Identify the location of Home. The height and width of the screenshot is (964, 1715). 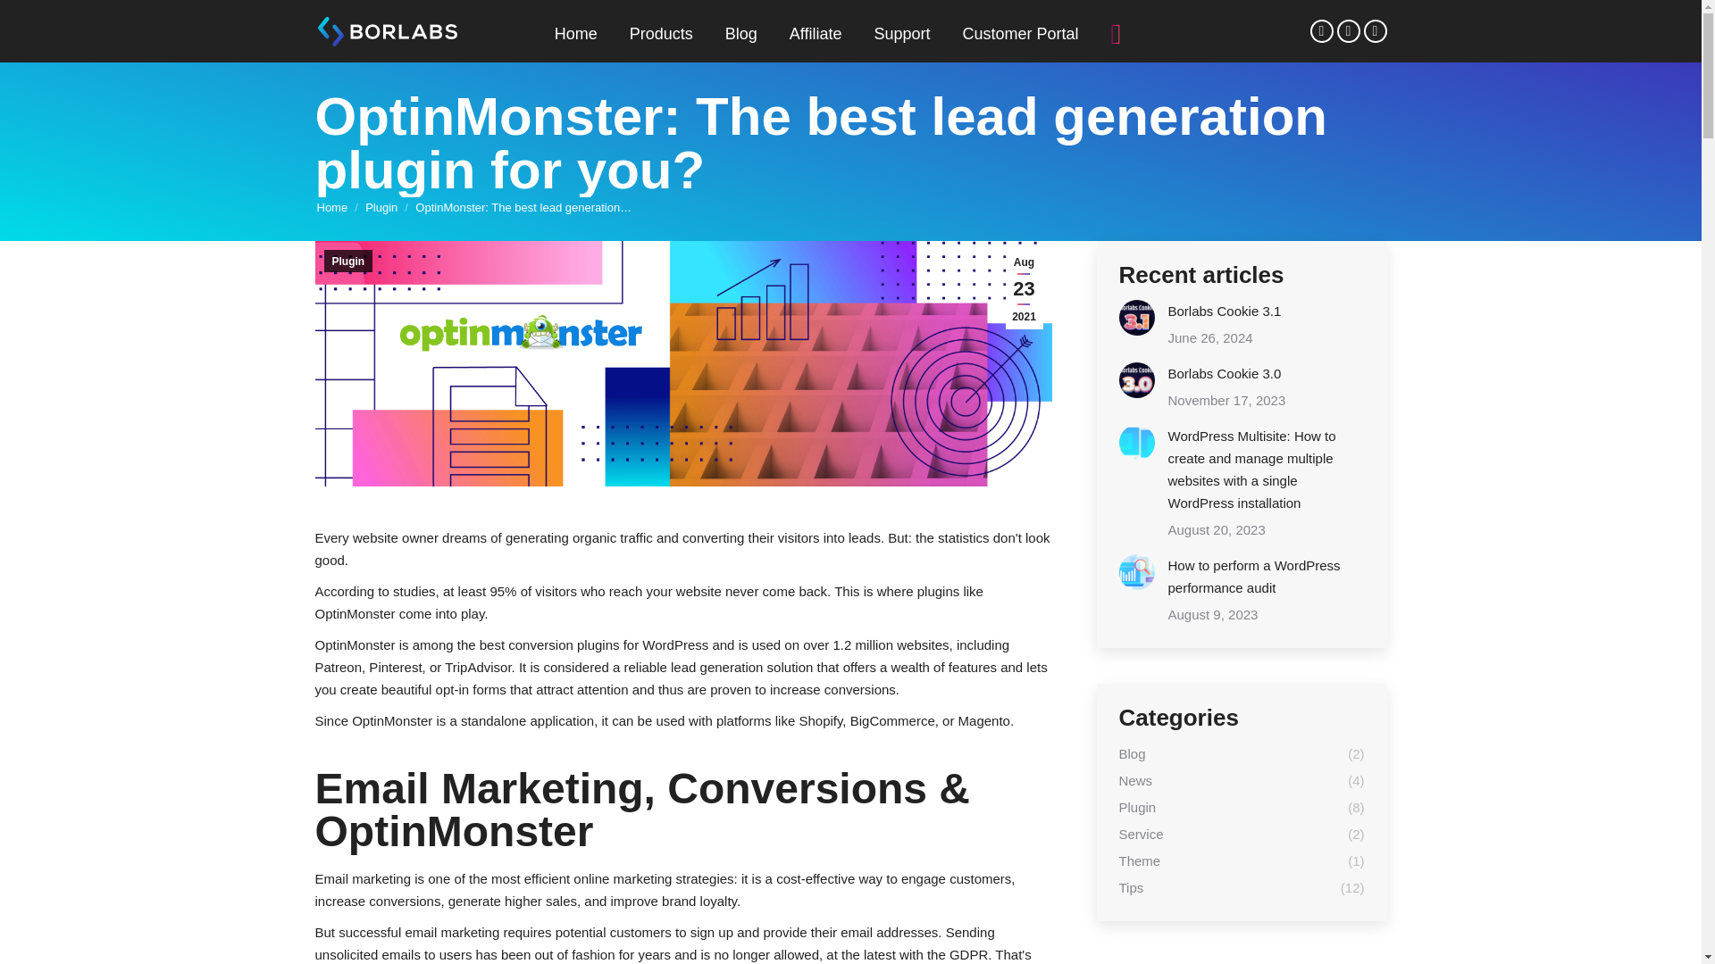
(331, 207).